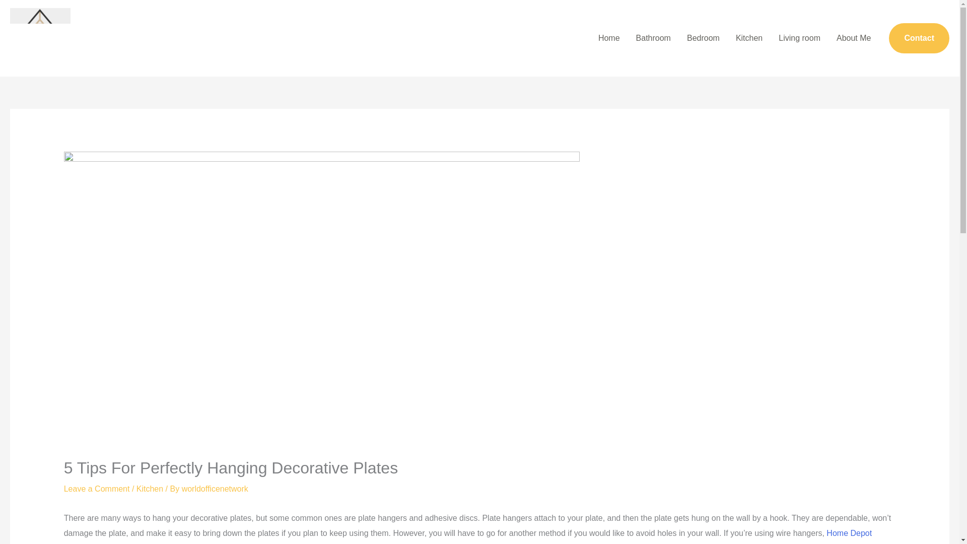 This screenshot has width=967, height=544. Describe the element at coordinates (150, 489) in the screenshot. I see `Kitchen` at that location.